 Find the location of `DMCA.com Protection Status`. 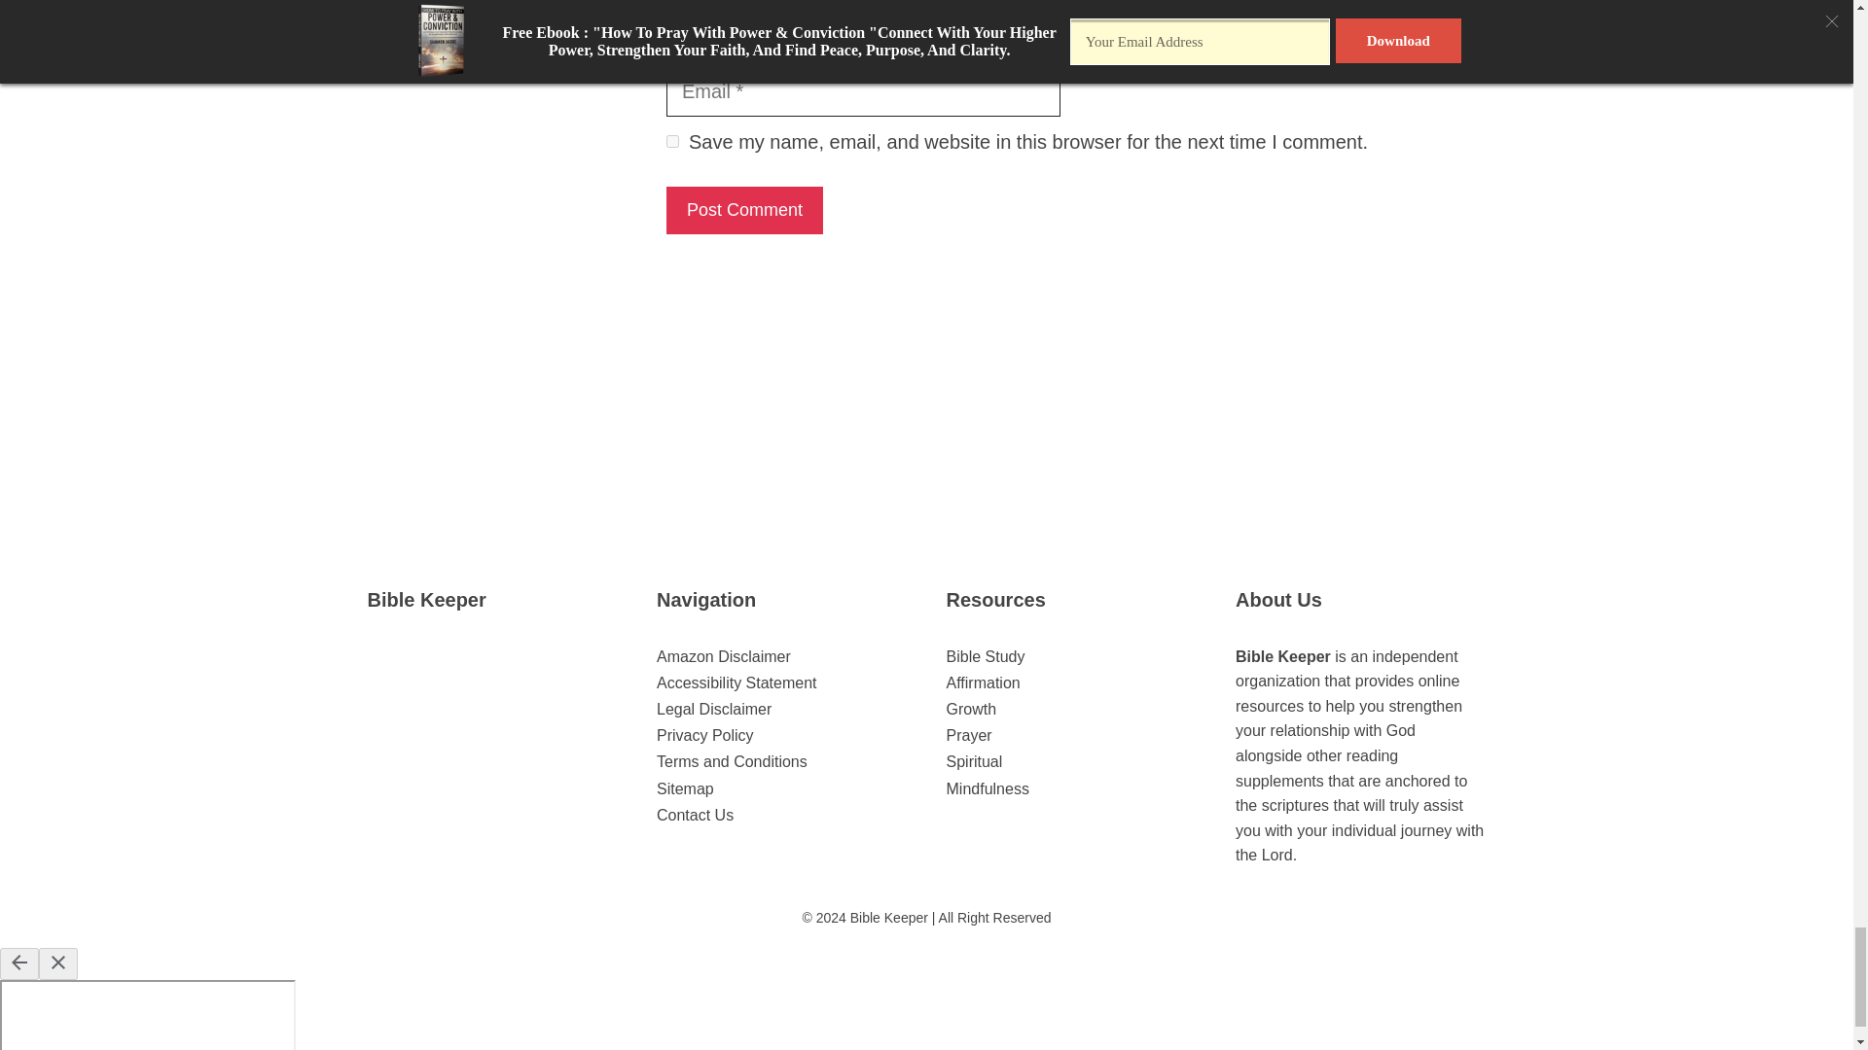

DMCA.com Protection Status is located at coordinates (492, 786).